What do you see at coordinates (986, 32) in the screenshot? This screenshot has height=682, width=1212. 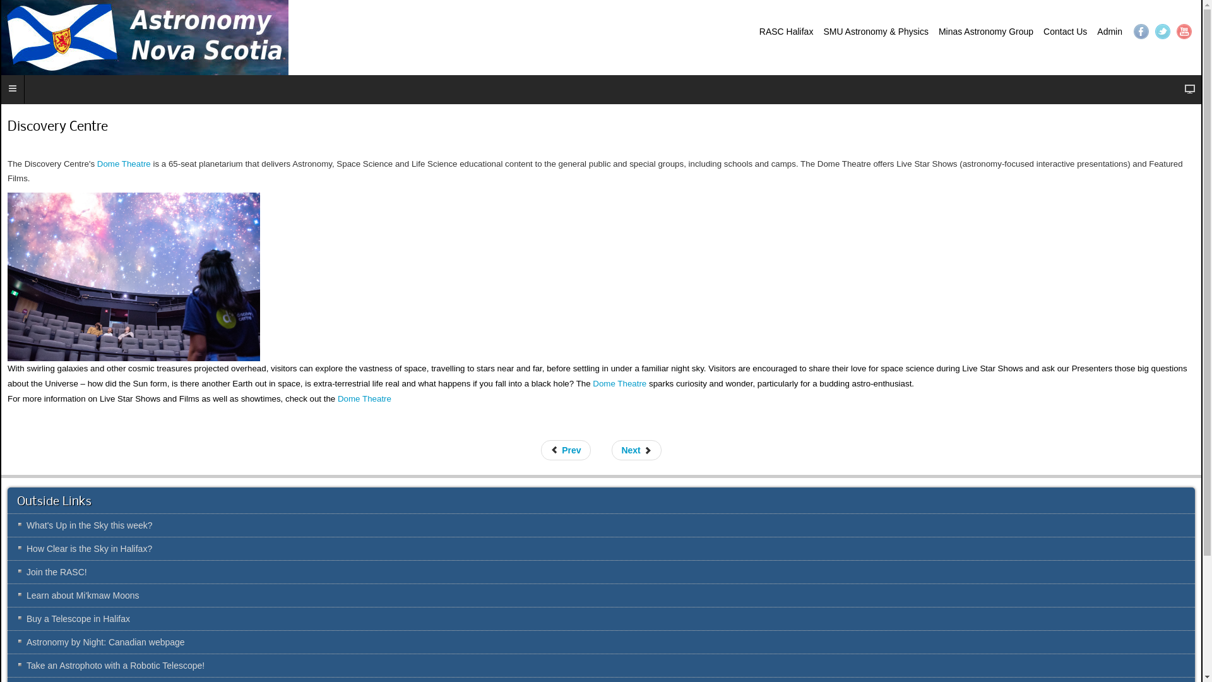 I see `Minas Astronomy Group` at bounding box center [986, 32].